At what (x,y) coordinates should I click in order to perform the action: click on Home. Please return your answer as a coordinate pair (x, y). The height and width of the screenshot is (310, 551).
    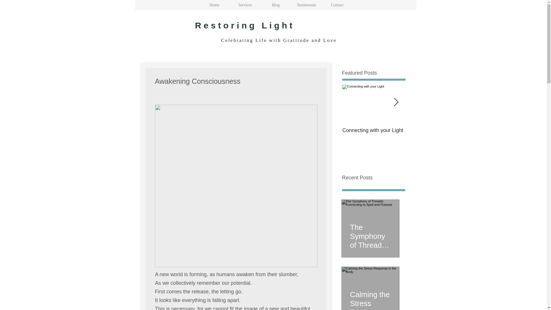
    Looking at the image, I should click on (214, 5).